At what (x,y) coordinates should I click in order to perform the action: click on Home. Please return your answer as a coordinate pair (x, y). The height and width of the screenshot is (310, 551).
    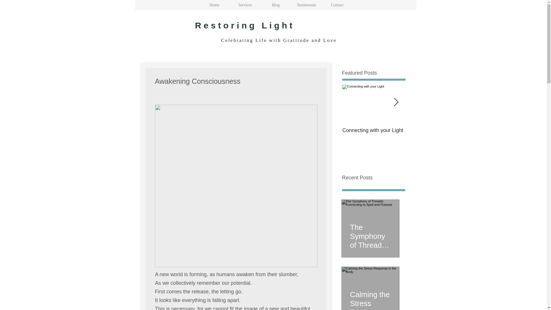
    Looking at the image, I should click on (214, 5).